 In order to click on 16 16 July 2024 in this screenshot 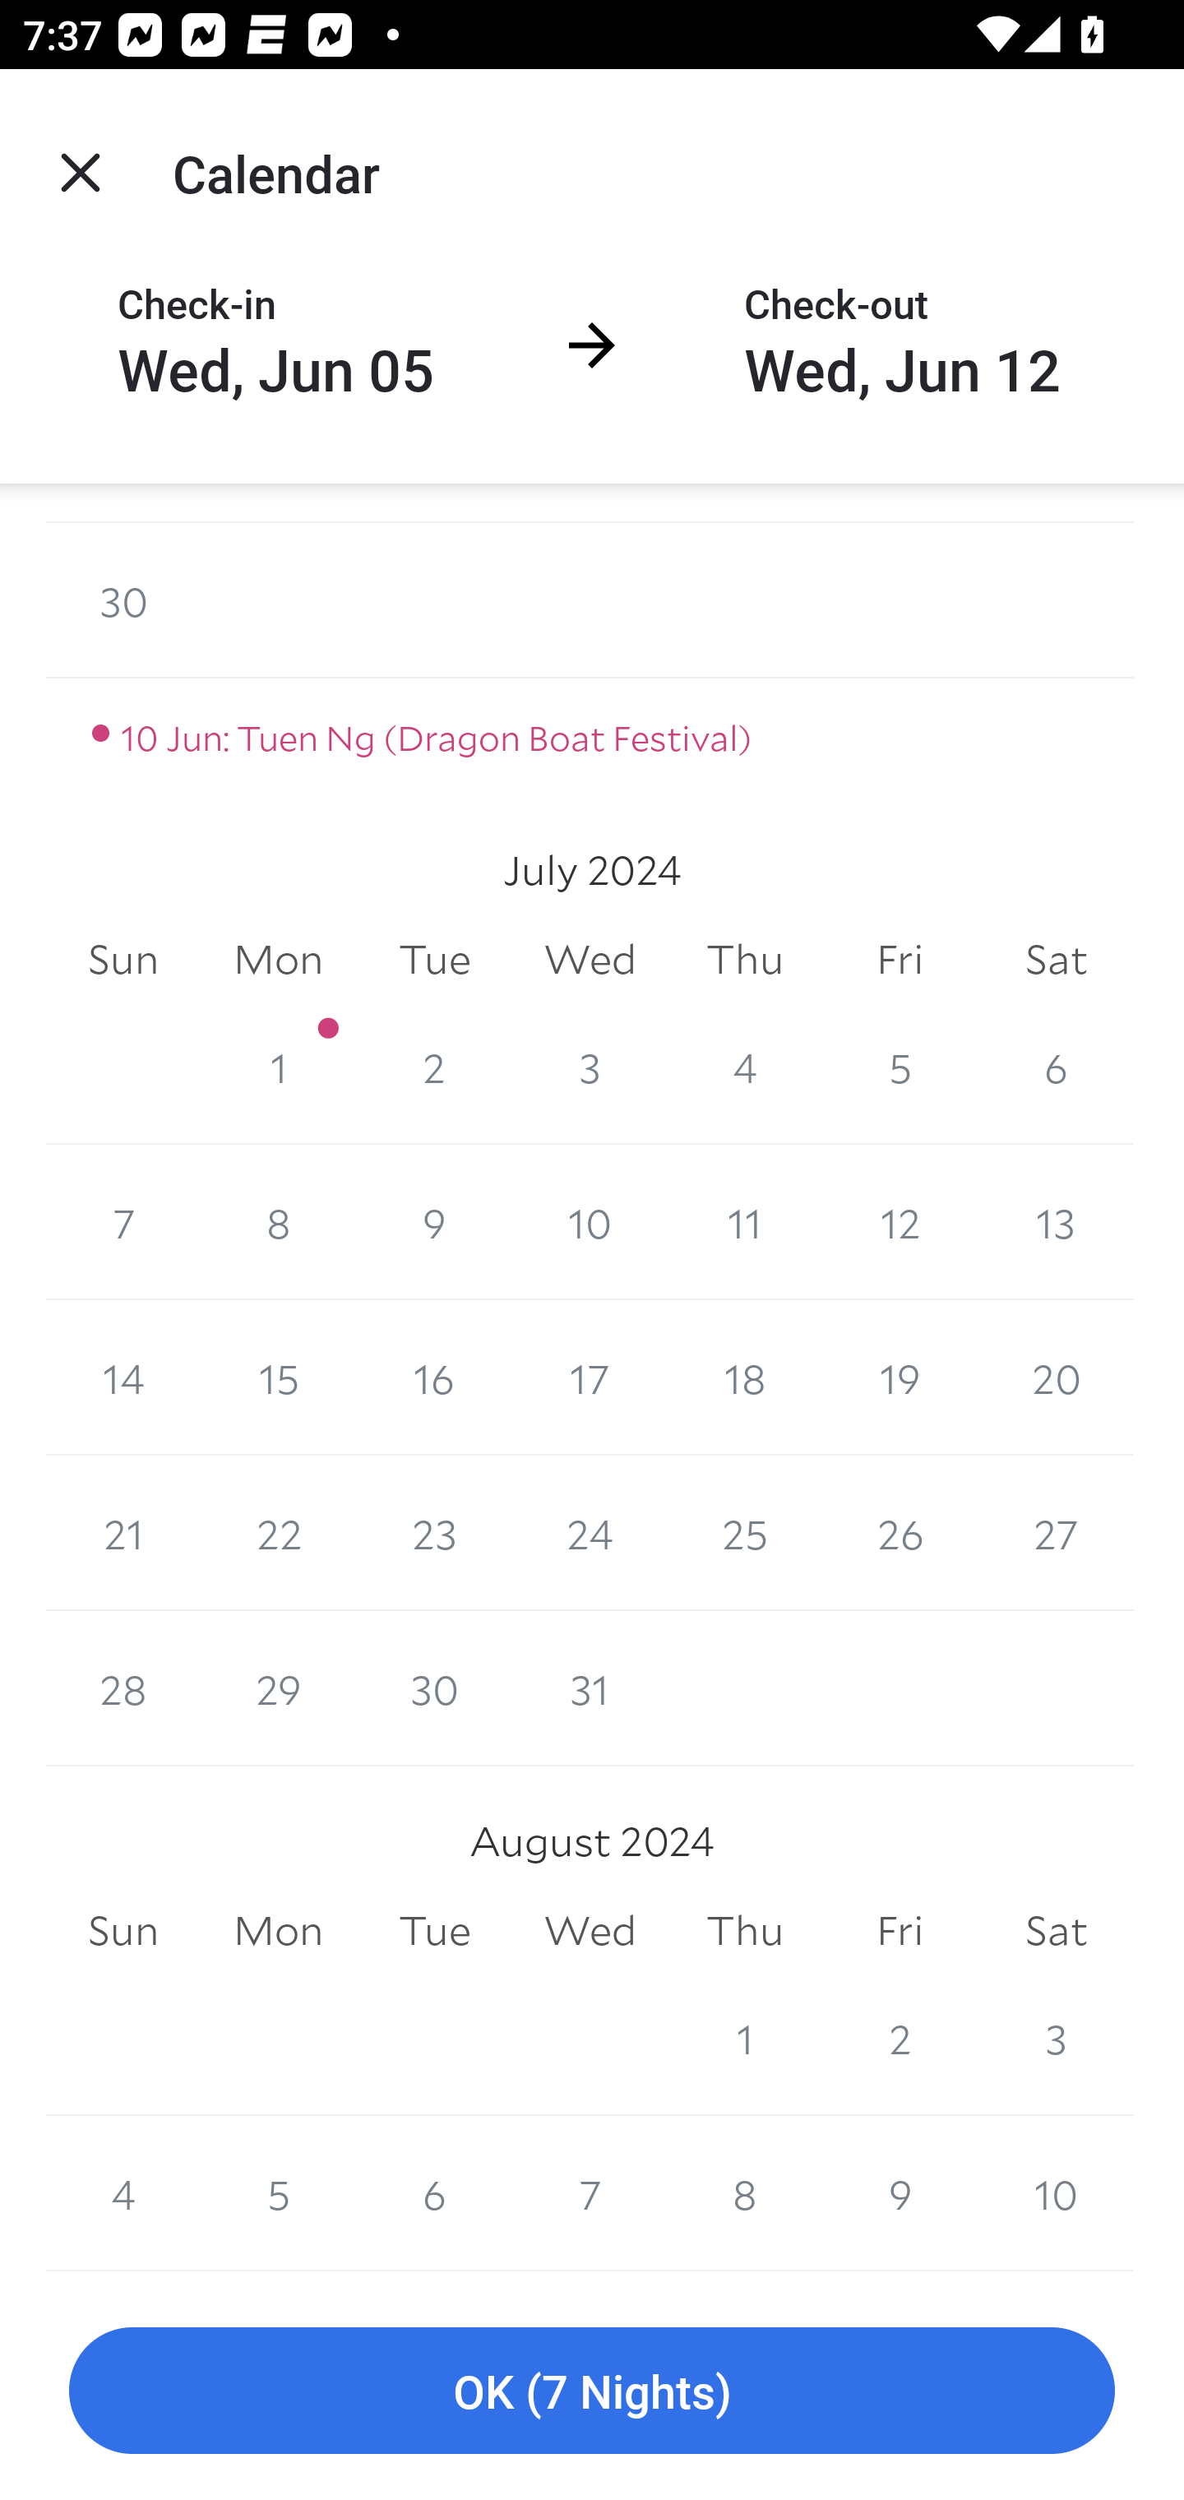, I will do `click(434, 1377)`.